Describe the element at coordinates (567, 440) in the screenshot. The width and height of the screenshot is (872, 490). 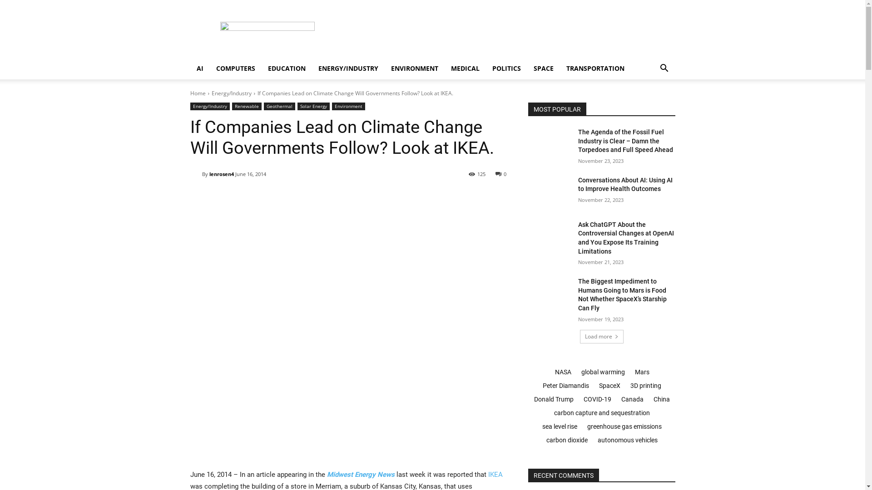
I see `carbon dioxide` at that location.